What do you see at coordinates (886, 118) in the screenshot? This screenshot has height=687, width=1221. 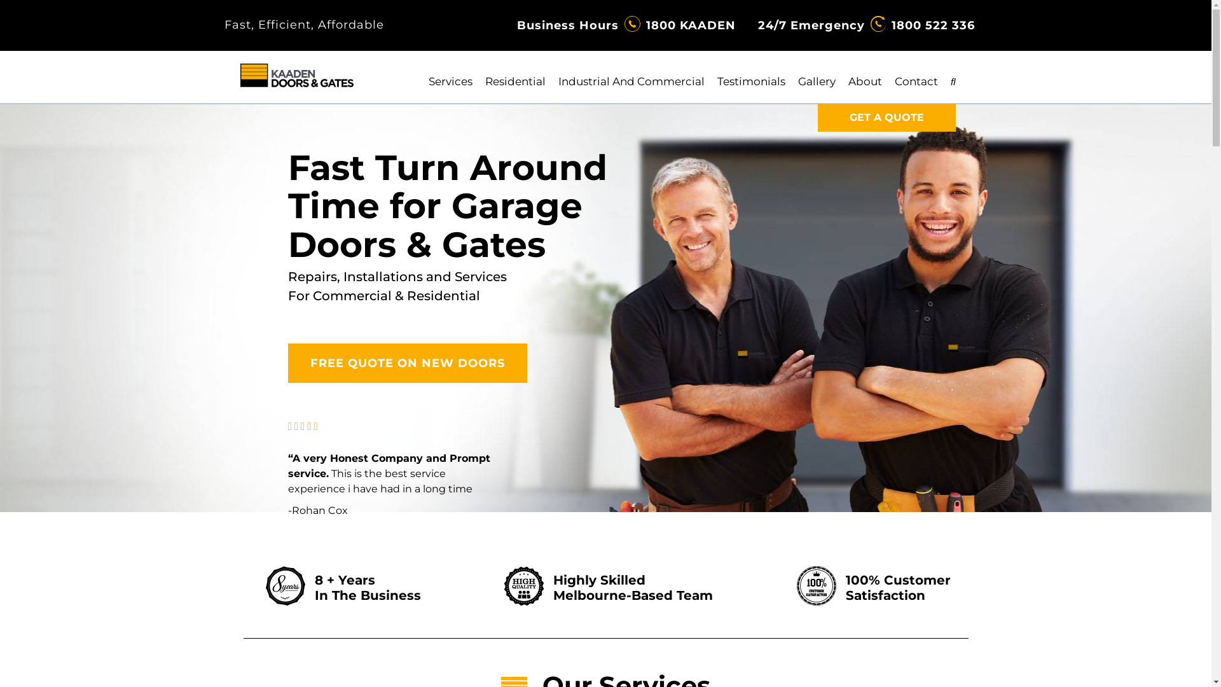 I see `GET A QUOTE` at bounding box center [886, 118].